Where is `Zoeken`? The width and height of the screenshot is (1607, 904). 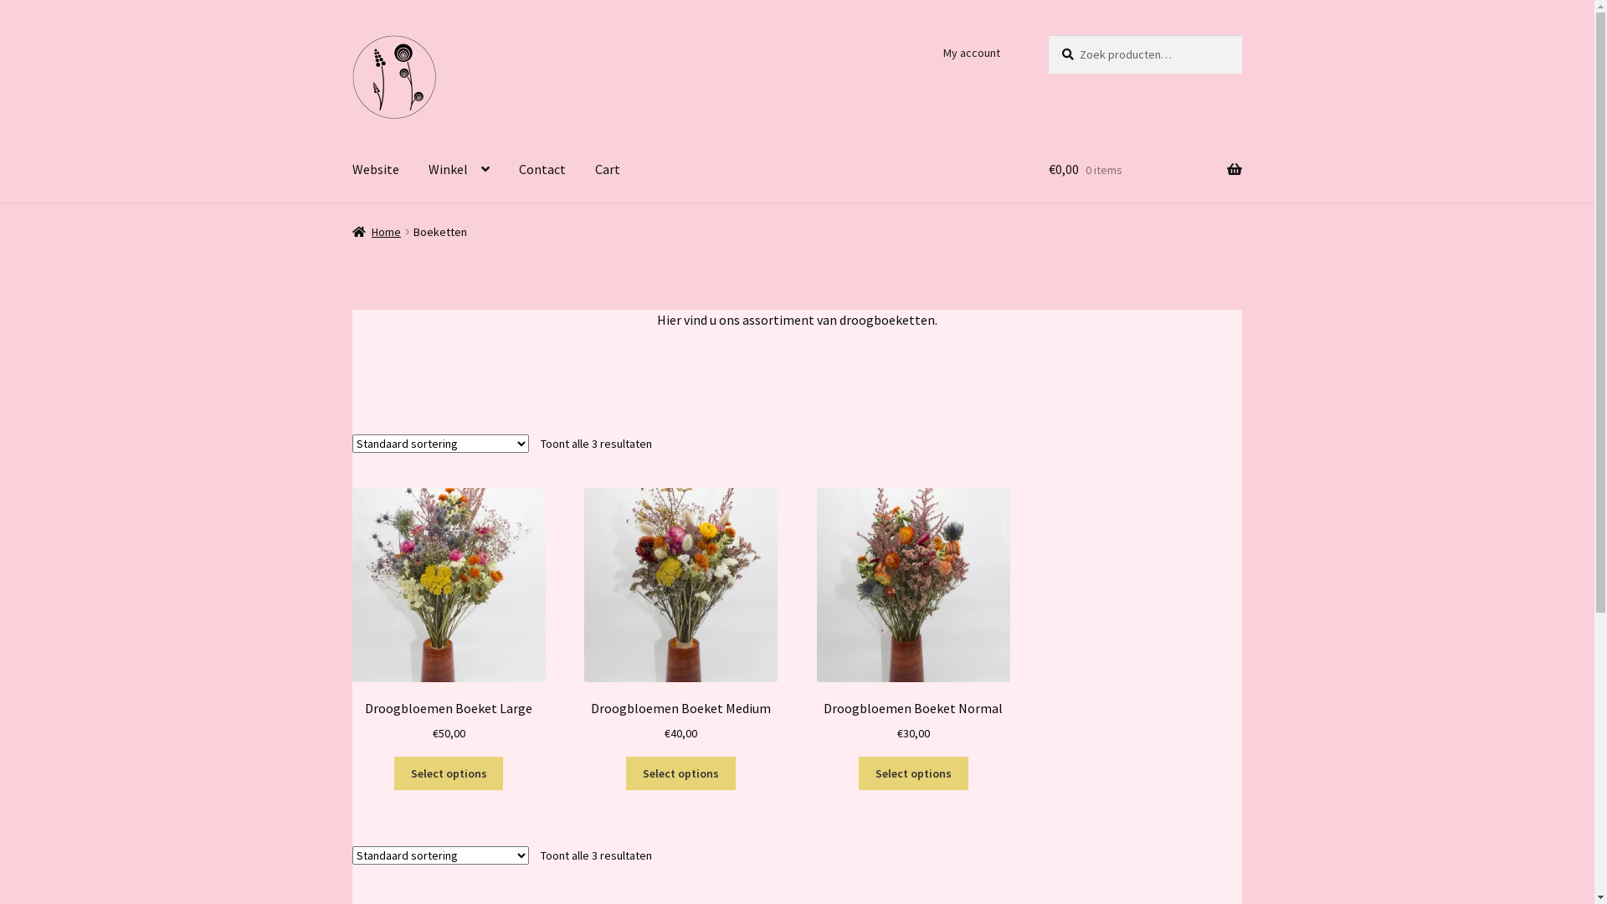
Zoeken is located at coordinates (1048, 35).